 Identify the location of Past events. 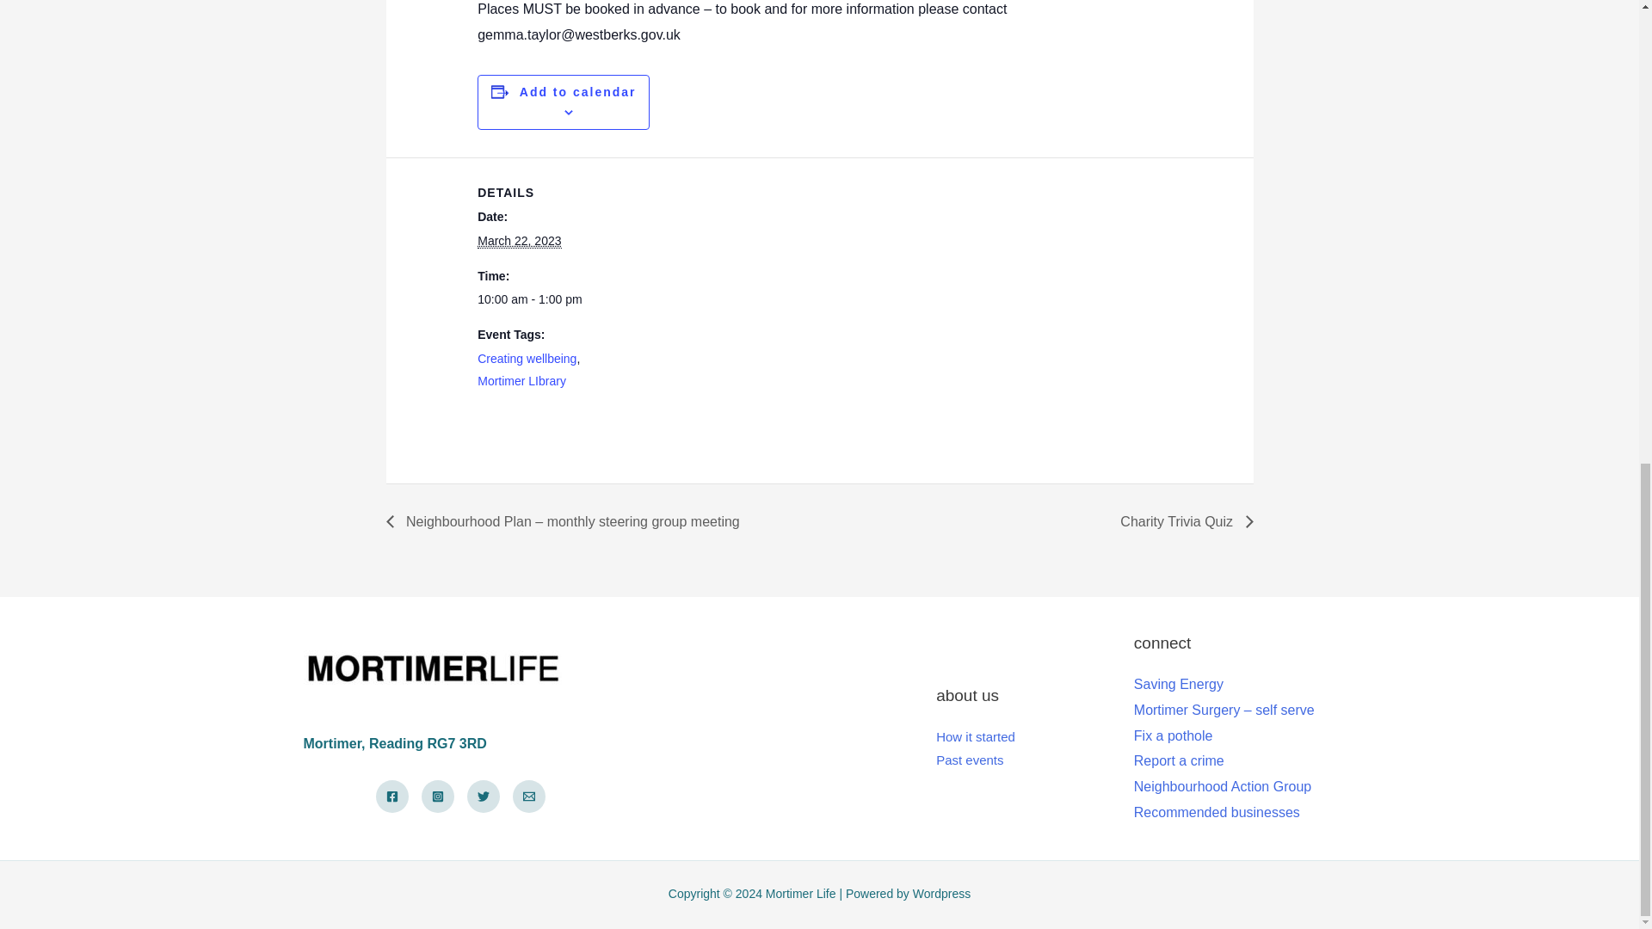
(969, 760).